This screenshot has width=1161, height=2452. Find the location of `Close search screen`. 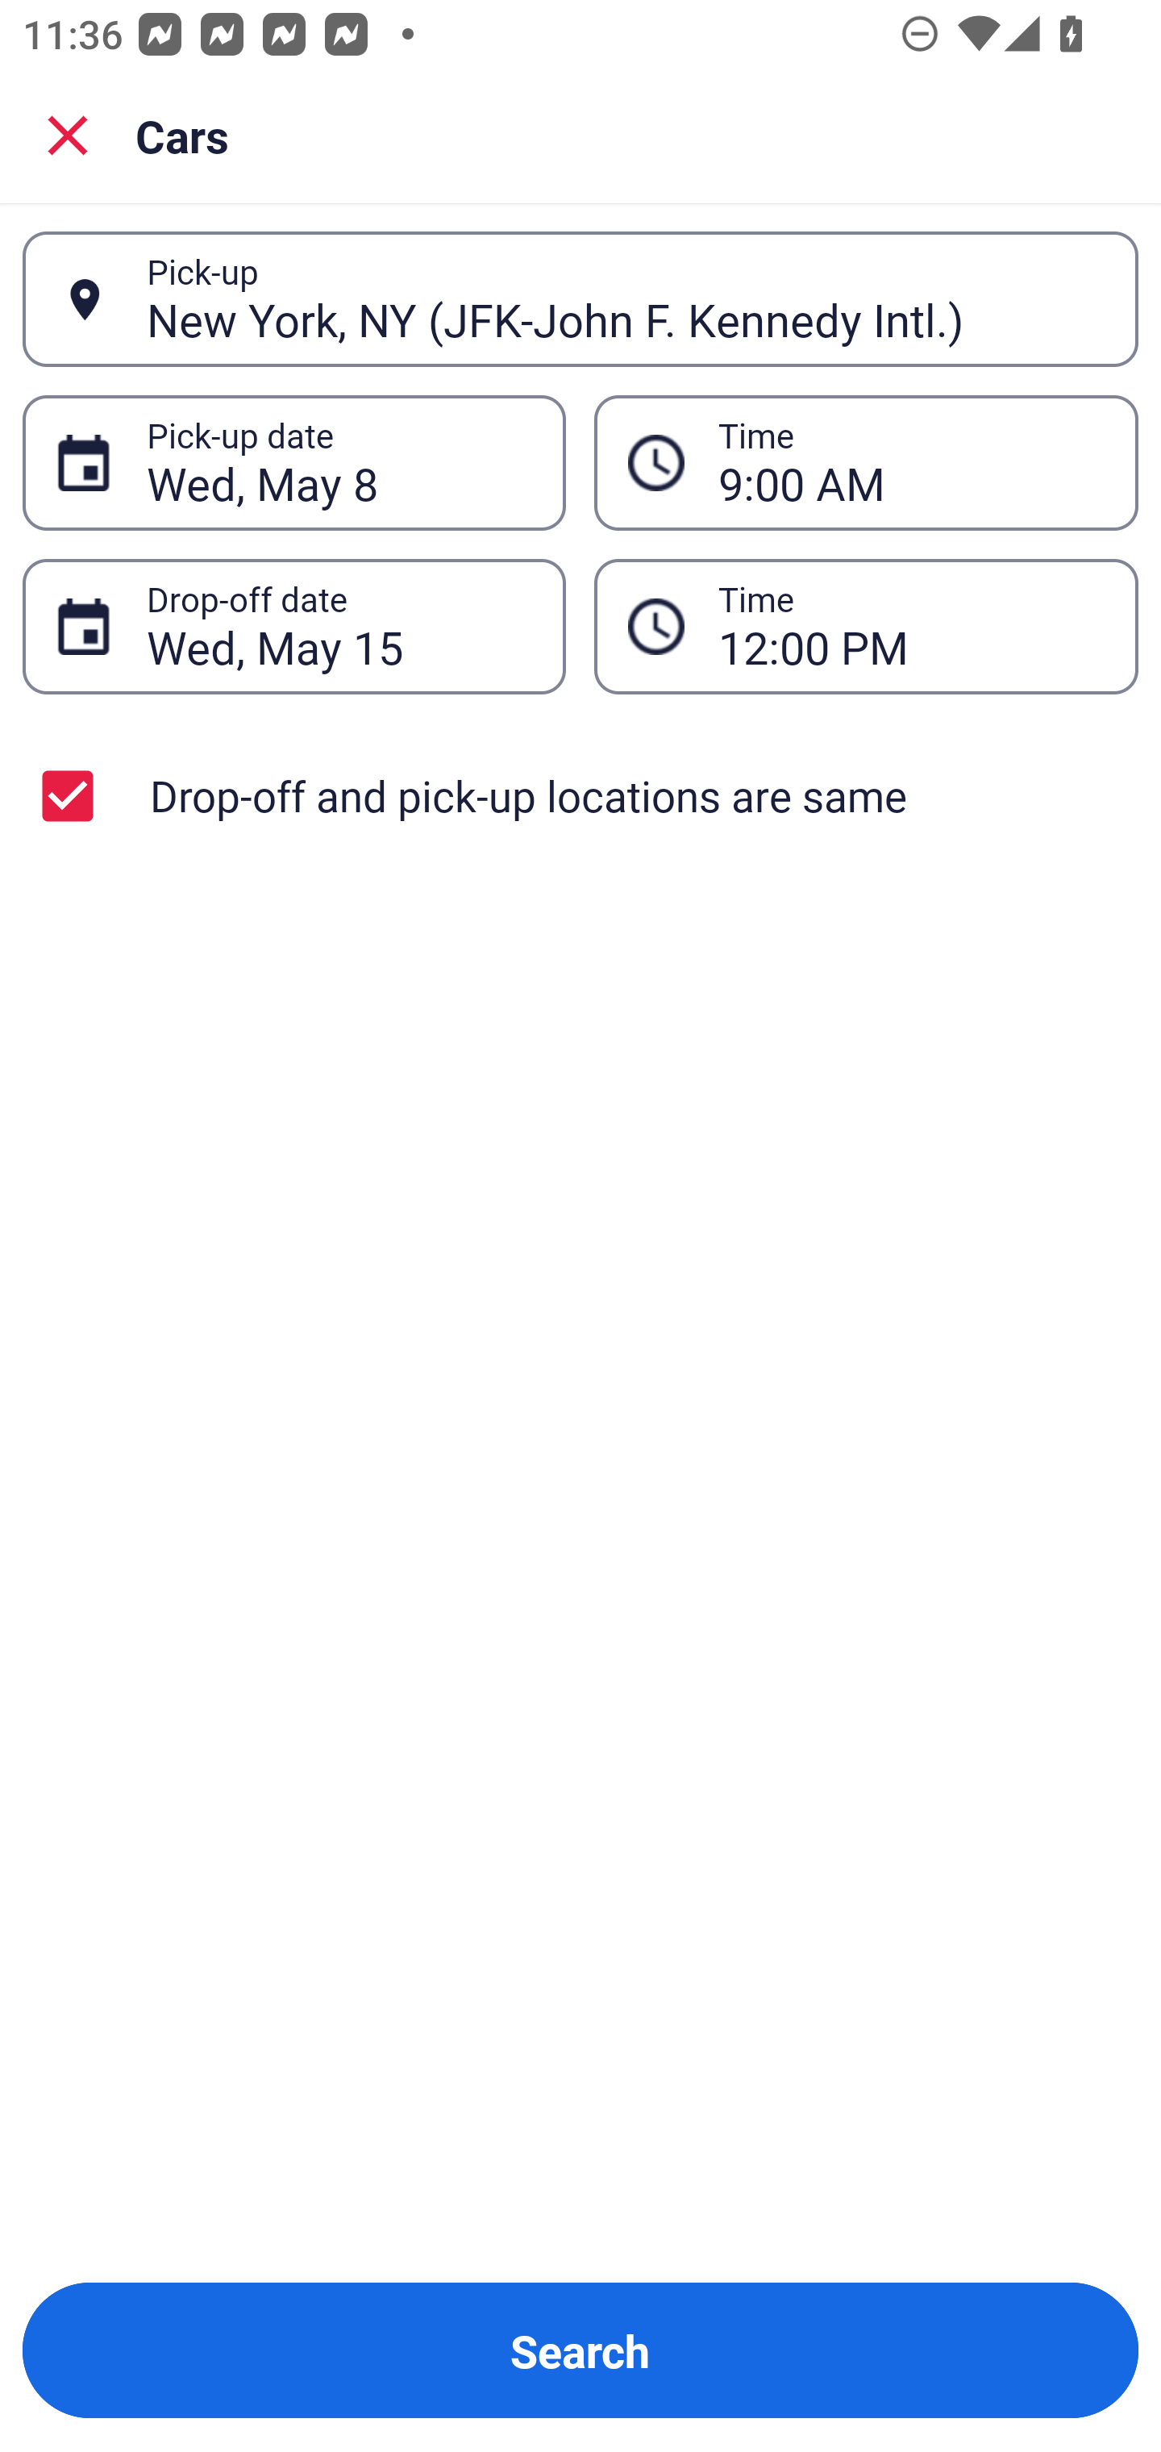

Close search screen is located at coordinates (68, 134).